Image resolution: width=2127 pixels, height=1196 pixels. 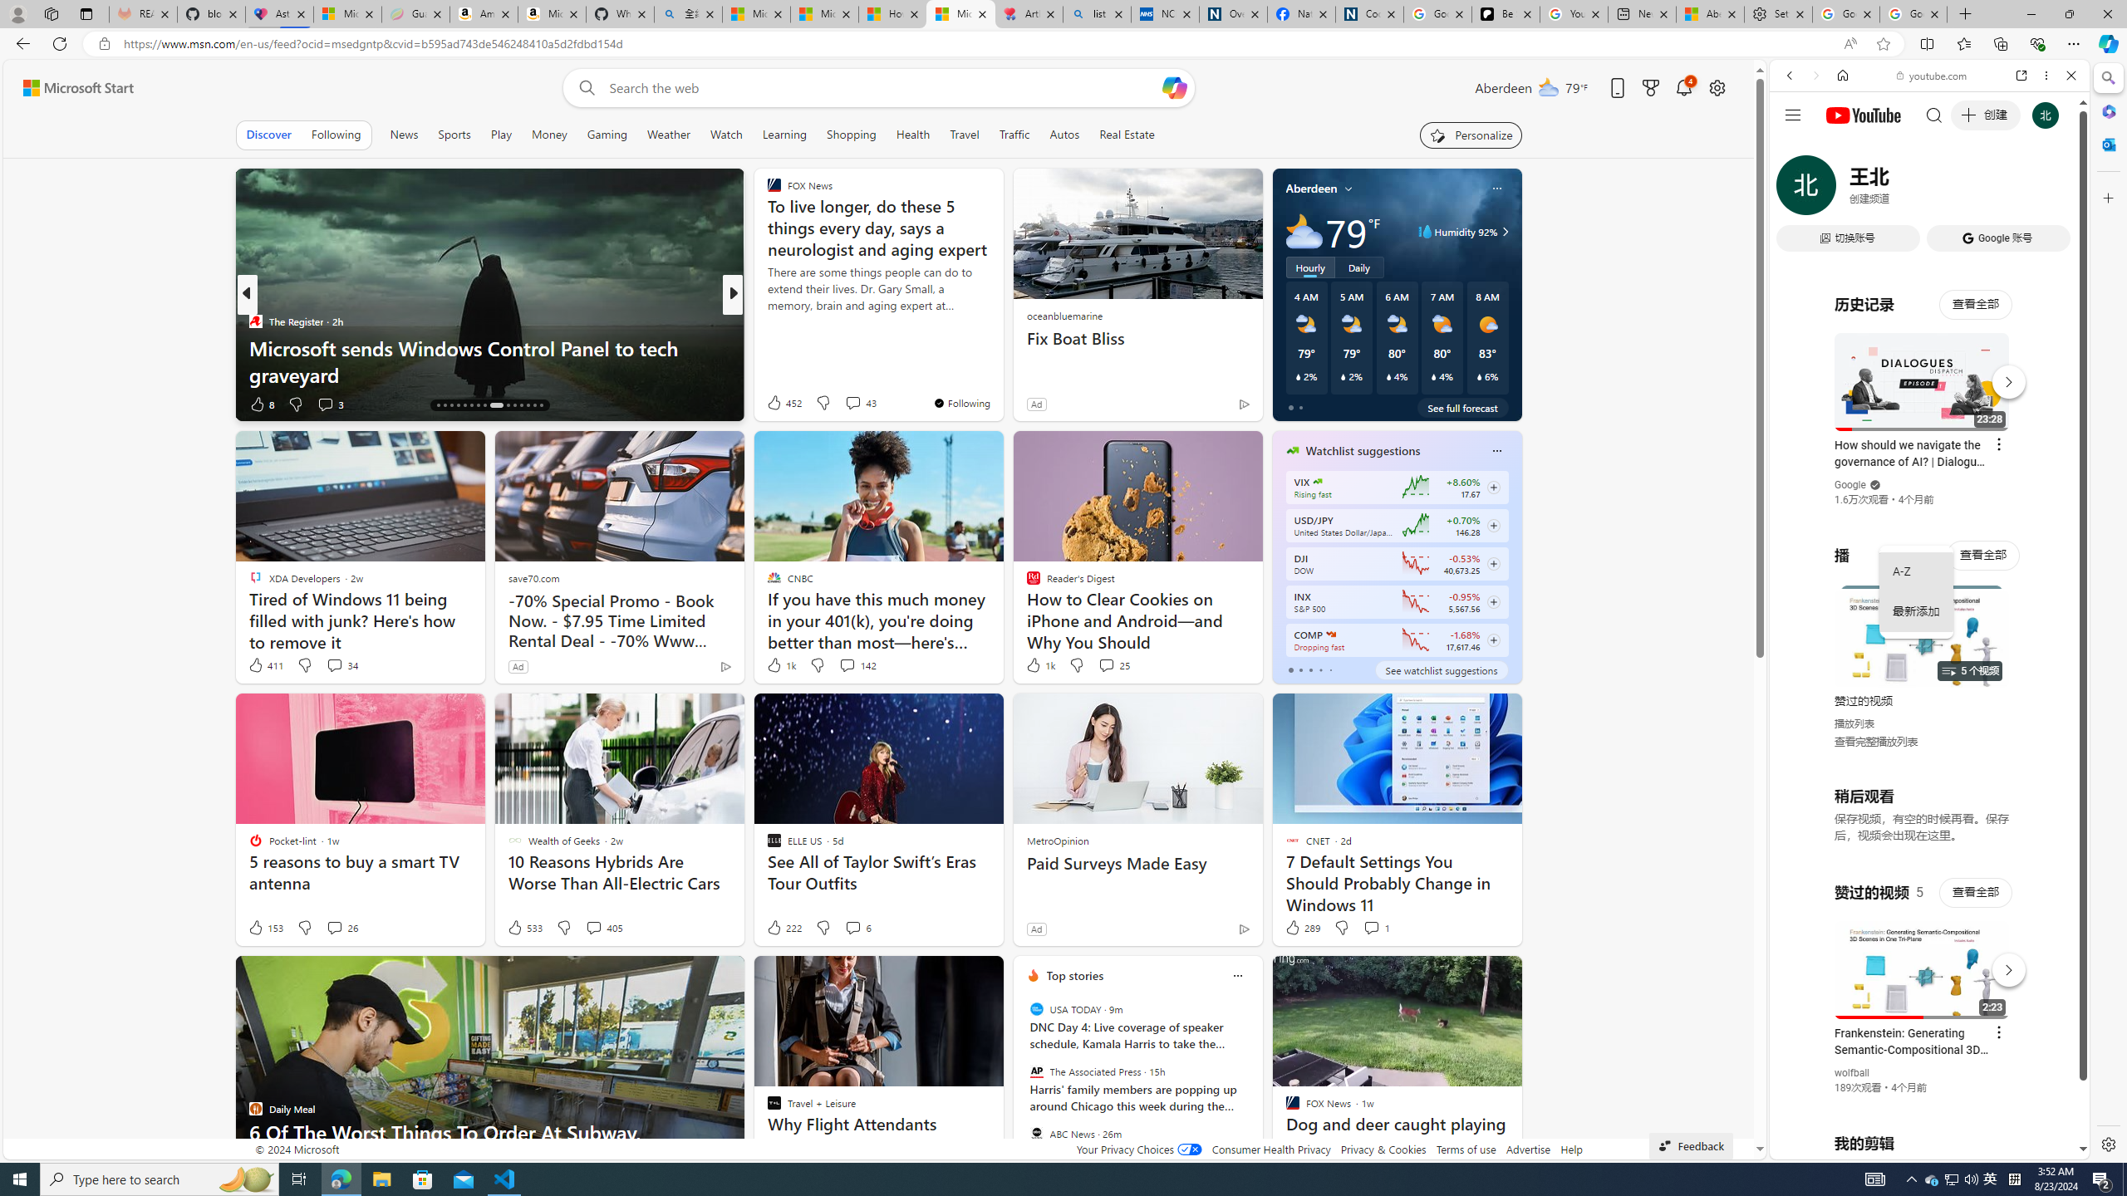 I want to click on 323 Like, so click(x=778, y=404).